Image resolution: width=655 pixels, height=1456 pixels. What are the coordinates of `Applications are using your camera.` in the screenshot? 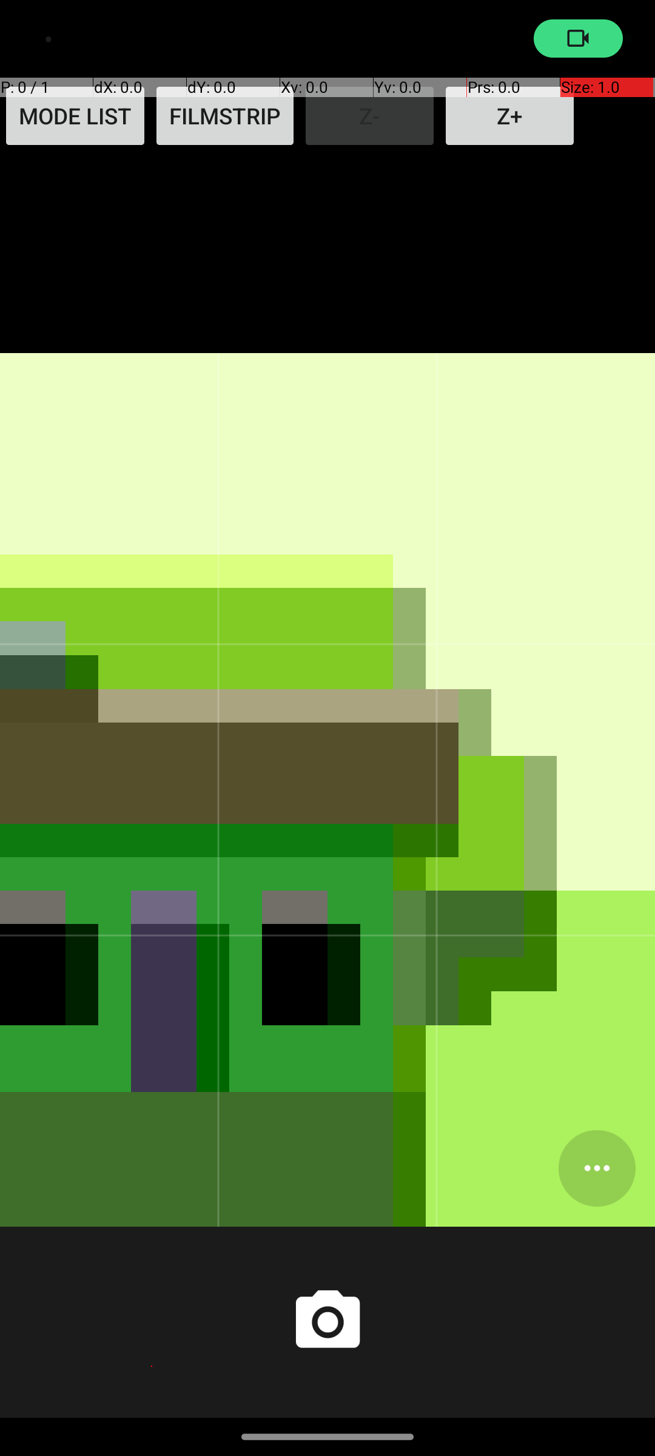 It's located at (579, 39).